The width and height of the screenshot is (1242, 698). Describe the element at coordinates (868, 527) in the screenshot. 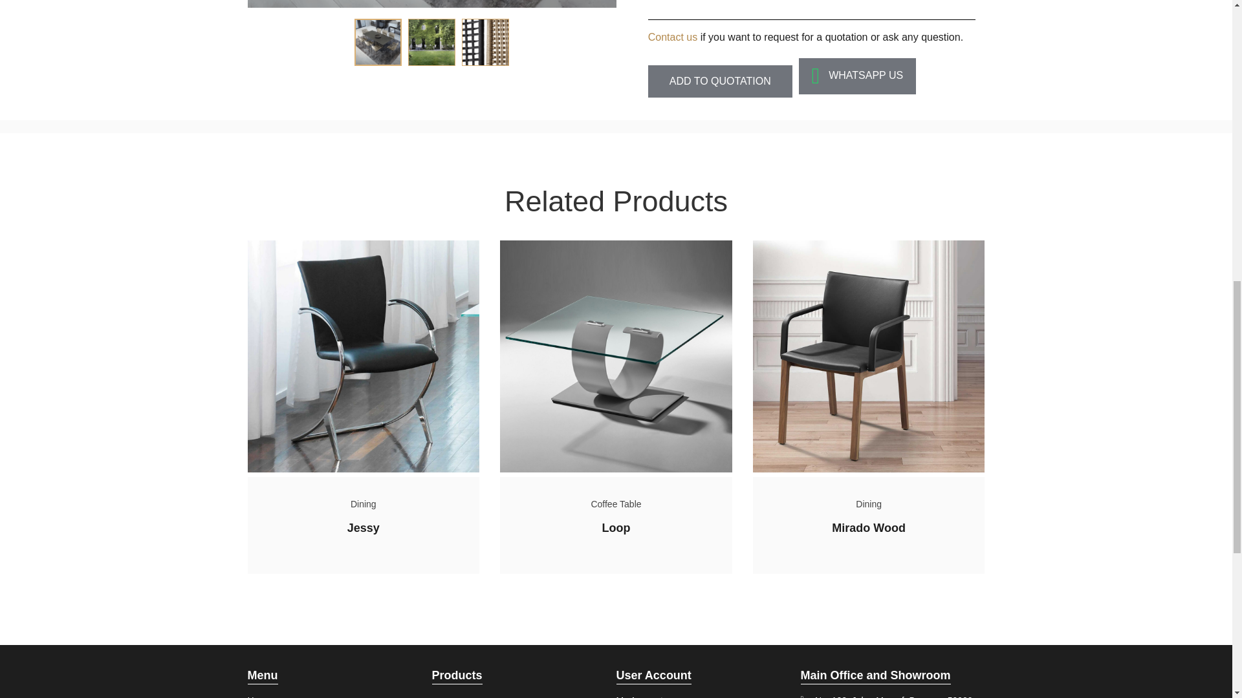

I see `Mirado Wood` at that location.